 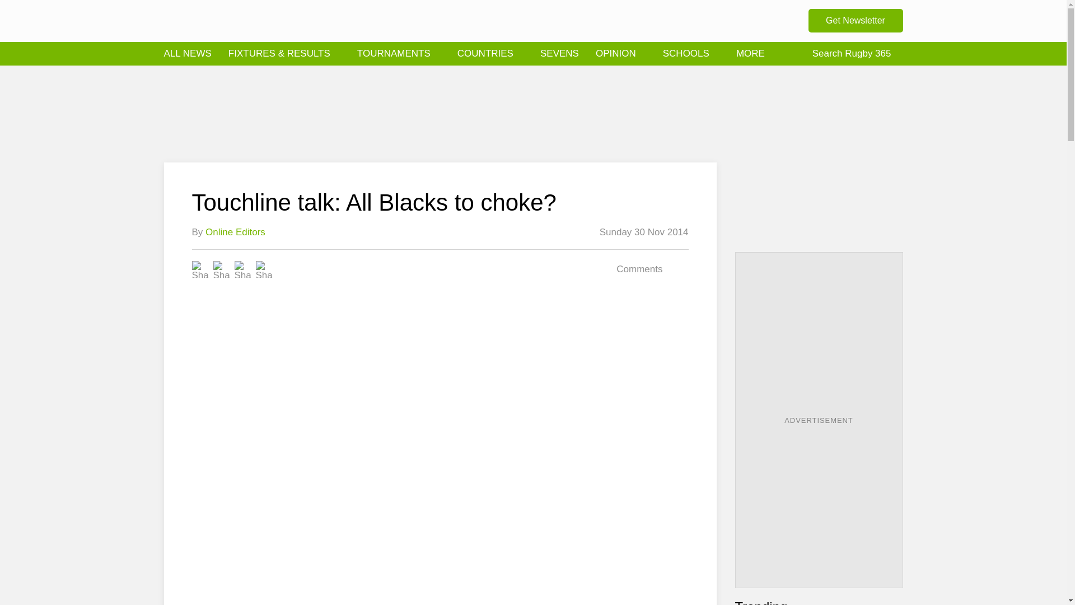 What do you see at coordinates (187, 54) in the screenshot?
I see `ALL NEWS` at bounding box center [187, 54].